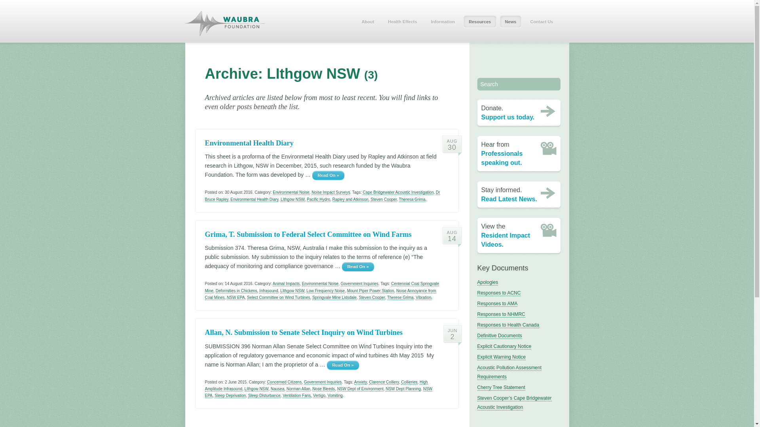 Image resolution: width=760 pixels, height=427 pixels. Describe the element at coordinates (351, 200) in the screenshot. I see `Rapley and Atkinson` at that location.